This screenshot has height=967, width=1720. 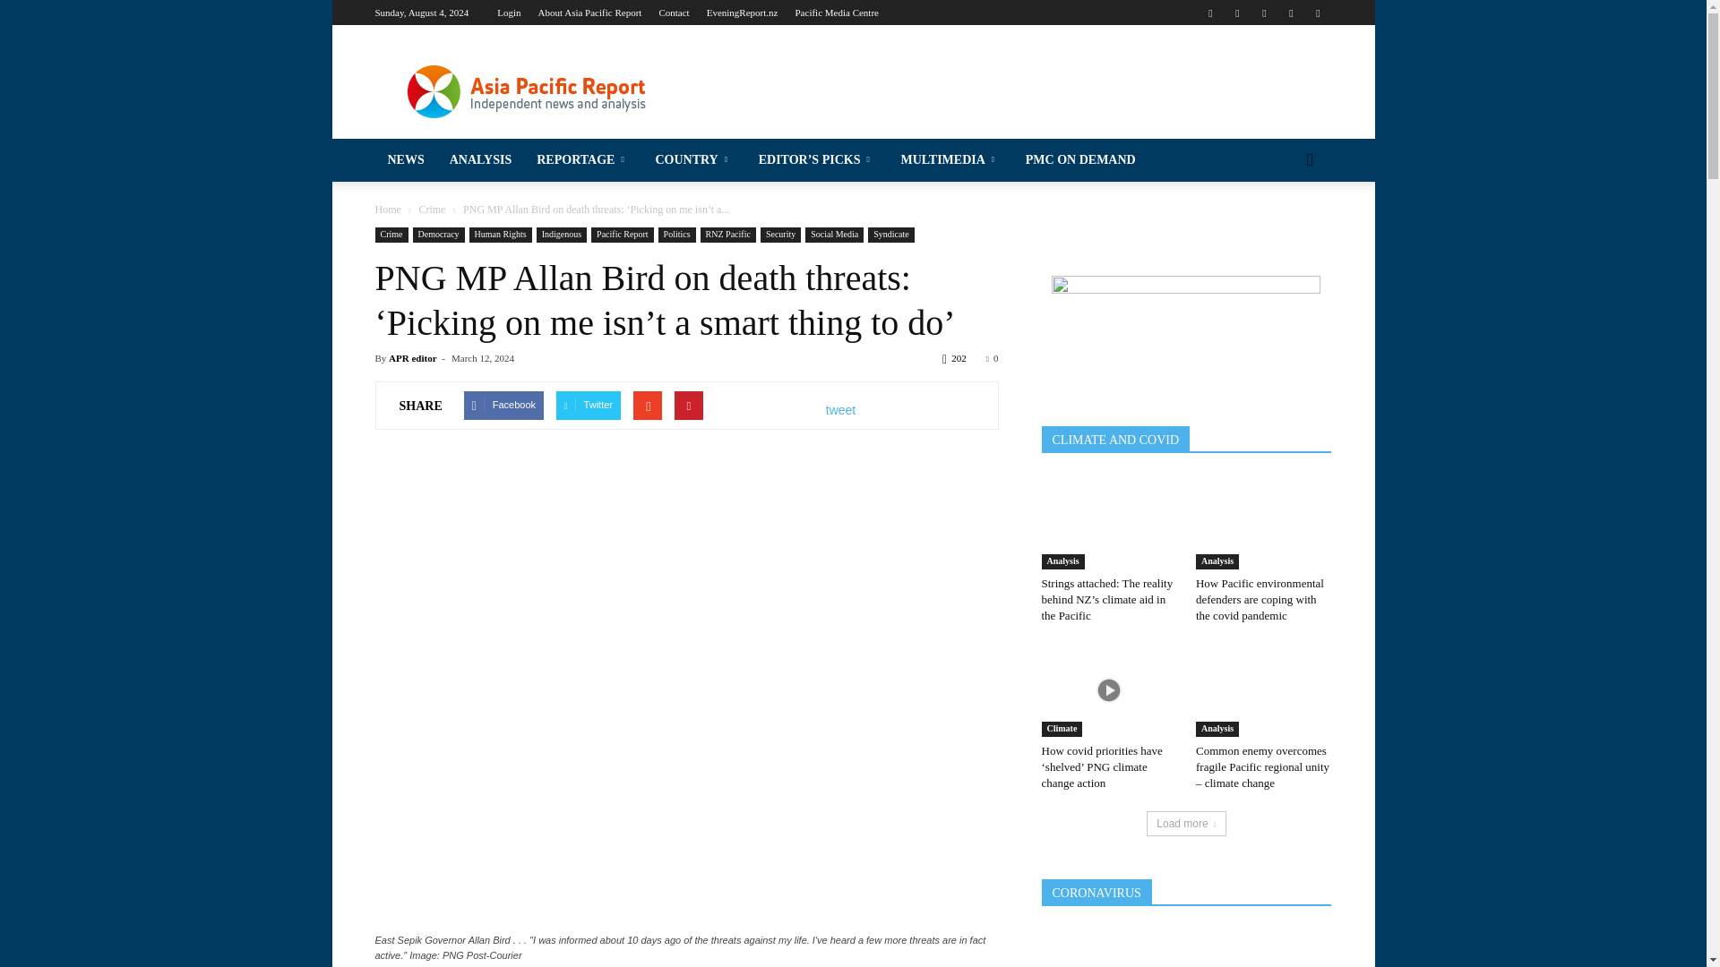 I want to click on Papua New Guinea, so click(x=166, y=771).